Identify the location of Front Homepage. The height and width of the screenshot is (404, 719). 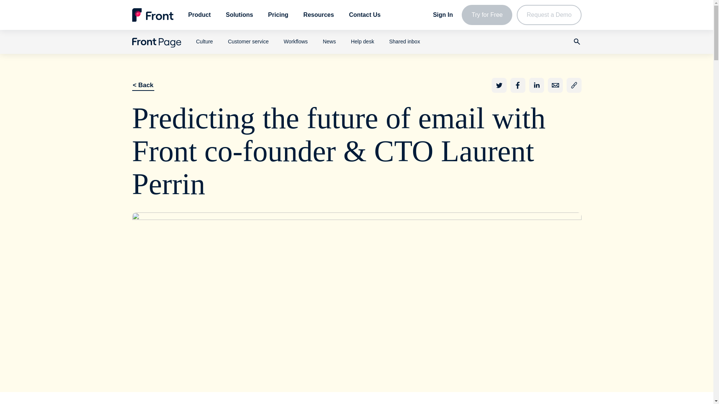
(152, 15).